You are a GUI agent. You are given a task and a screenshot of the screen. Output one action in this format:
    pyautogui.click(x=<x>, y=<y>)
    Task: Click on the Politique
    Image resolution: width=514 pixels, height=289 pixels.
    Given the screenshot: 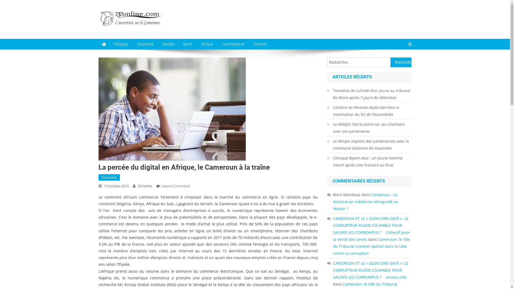 What is the action you would take?
    pyautogui.click(x=120, y=44)
    